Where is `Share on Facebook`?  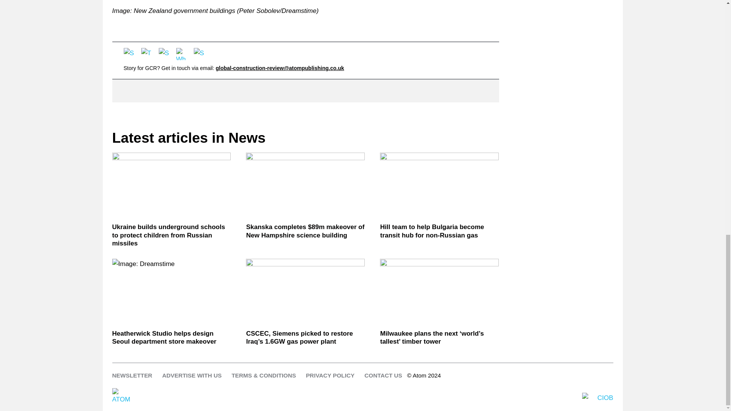
Share on Facebook is located at coordinates (129, 54).